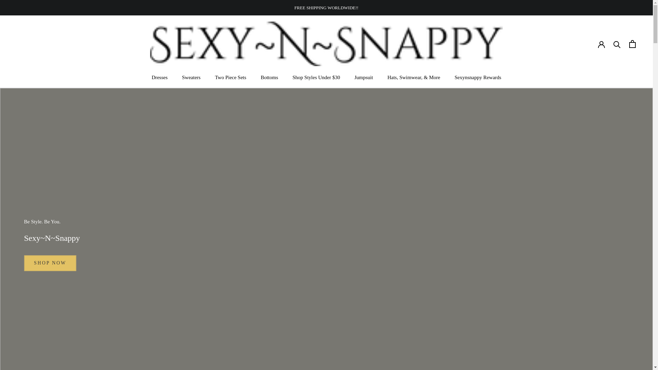  What do you see at coordinates (159, 77) in the screenshot?
I see `Dresses` at bounding box center [159, 77].